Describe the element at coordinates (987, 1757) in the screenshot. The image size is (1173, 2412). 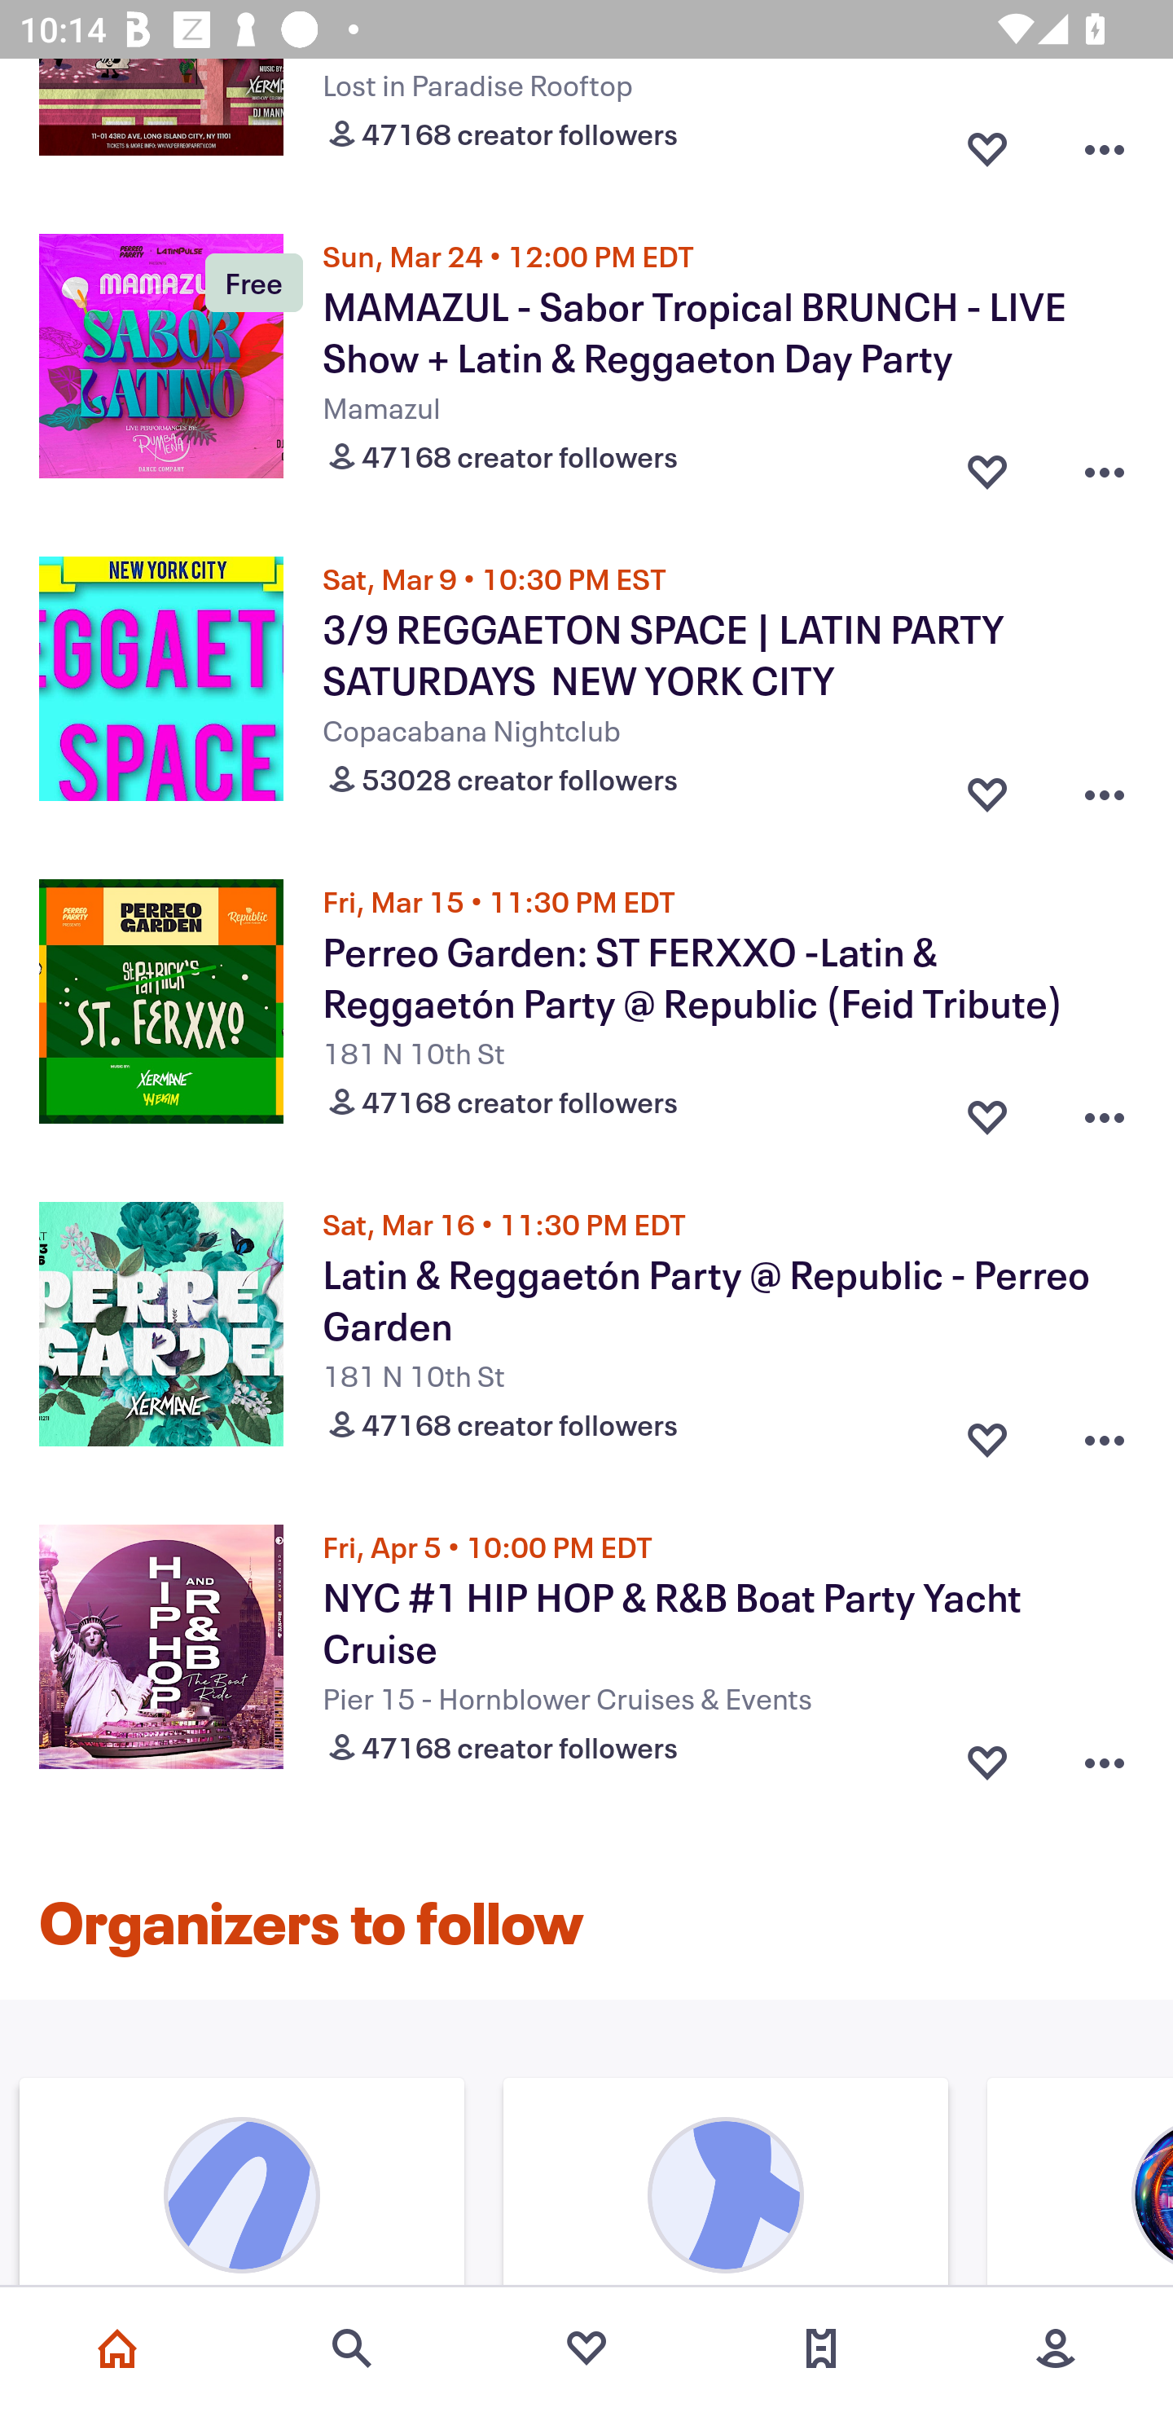
I see `Favorite button` at that location.